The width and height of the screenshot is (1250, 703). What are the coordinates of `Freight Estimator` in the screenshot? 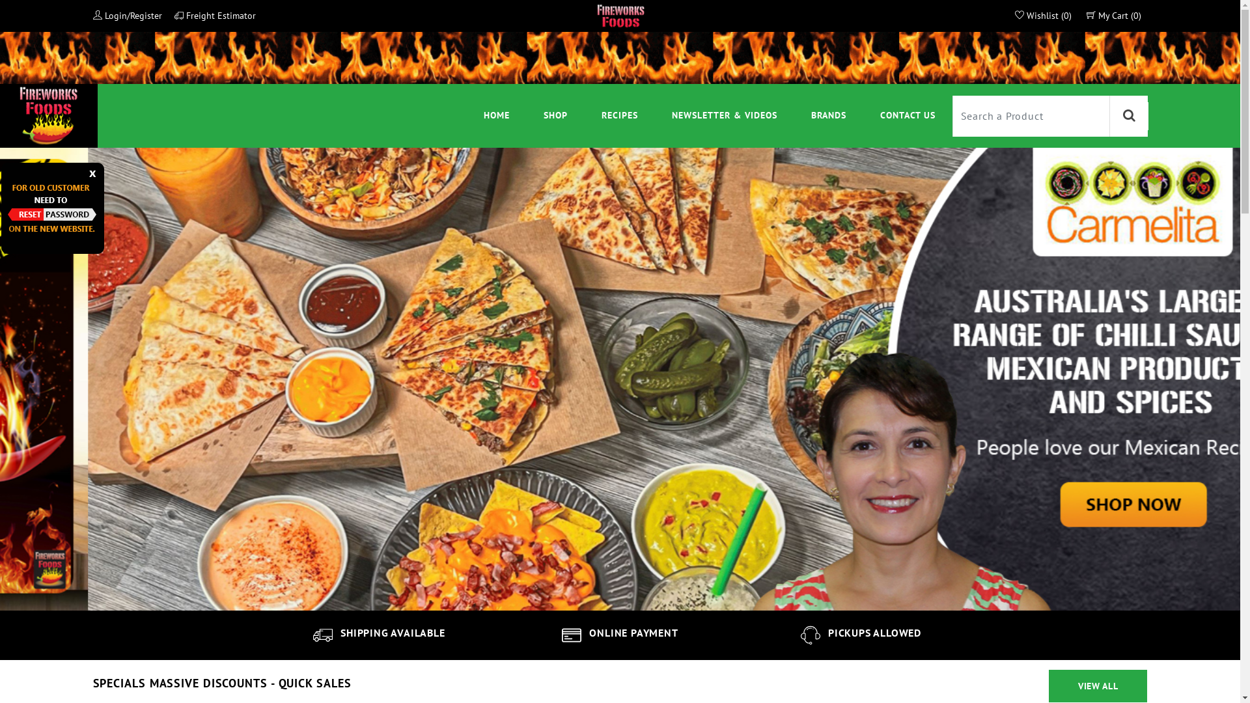 It's located at (215, 16).